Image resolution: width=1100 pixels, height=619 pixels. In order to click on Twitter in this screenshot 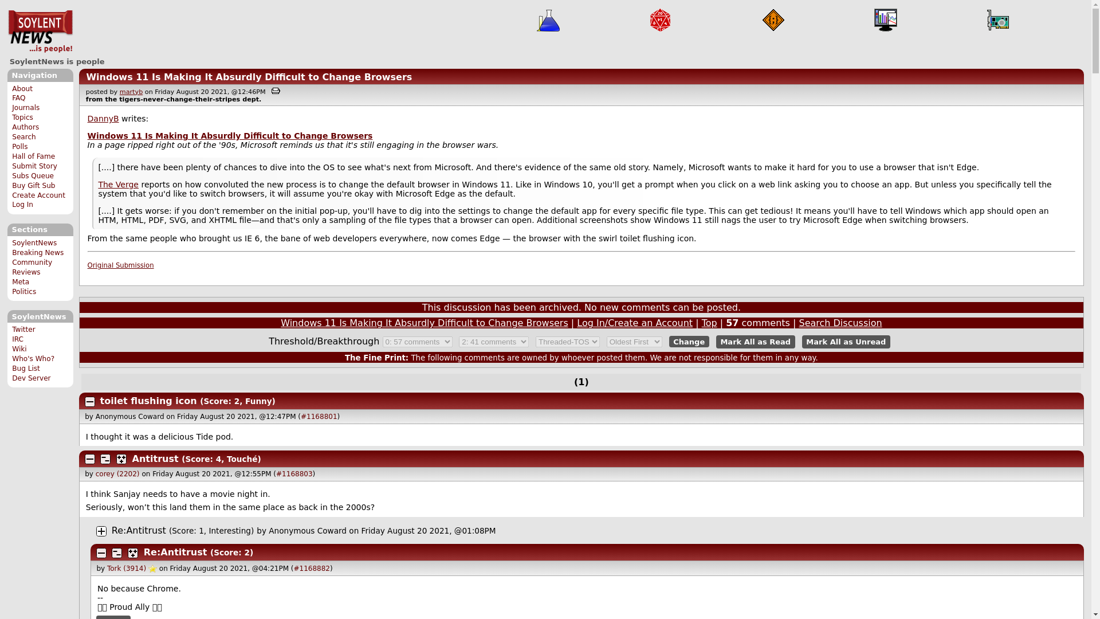, I will do `click(23, 330)`.